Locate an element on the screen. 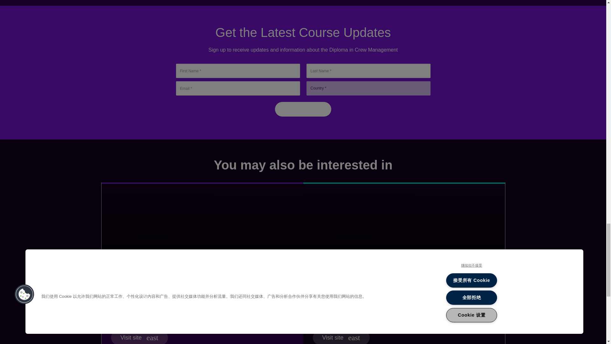 The image size is (611, 344). Visit site is located at coordinates (139, 337).